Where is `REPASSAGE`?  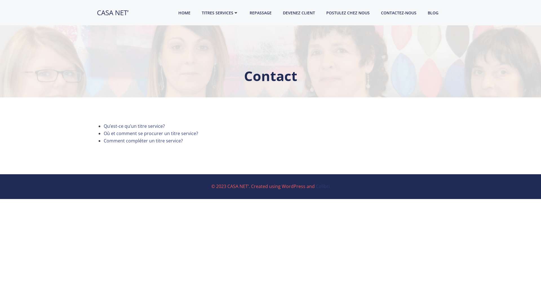
REPASSAGE is located at coordinates (261, 12).